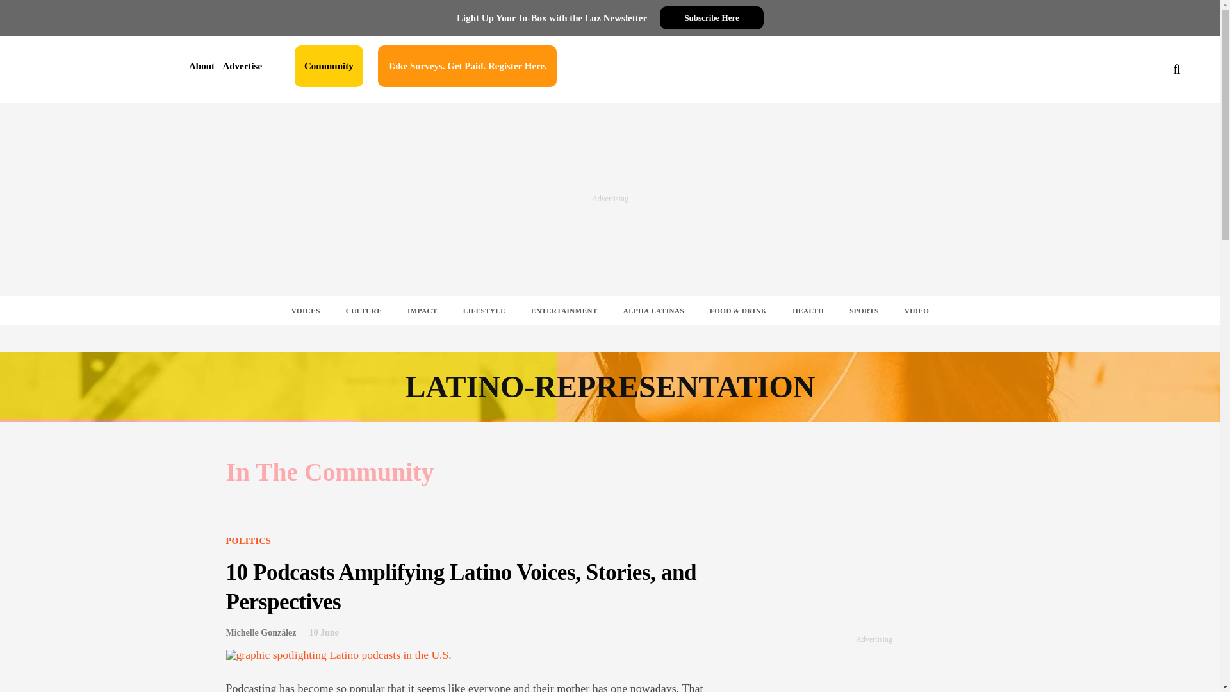  Describe the element at coordinates (917, 310) in the screenshot. I see `VIDEO` at that location.